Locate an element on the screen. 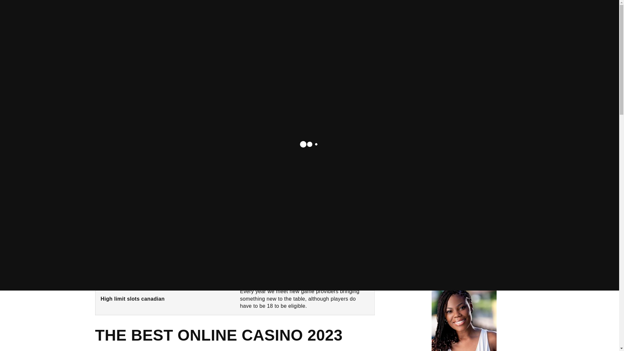 Image resolution: width=624 pixels, height=351 pixels. TBADMIN is located at coordinates (454, 178).